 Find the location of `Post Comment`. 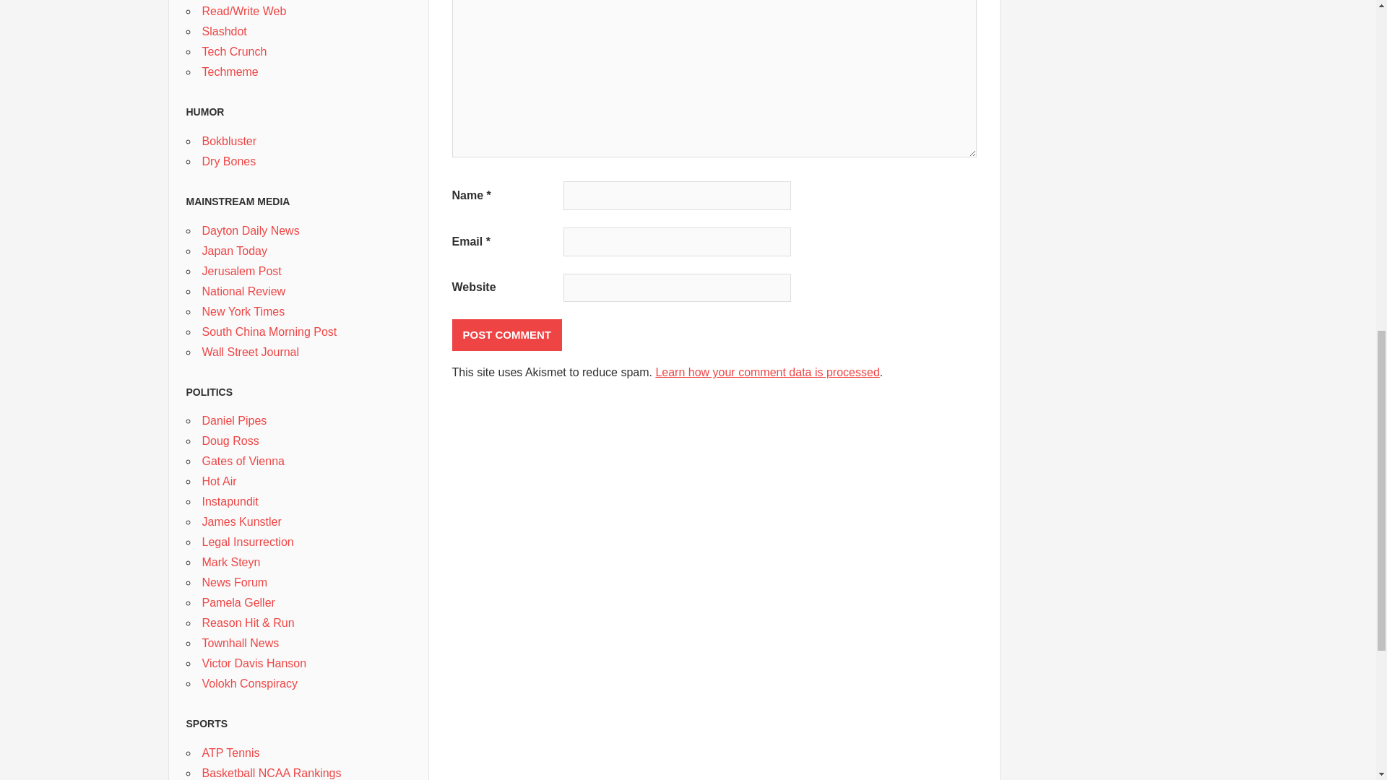

Post Comment is located at coordinates (507, 335).